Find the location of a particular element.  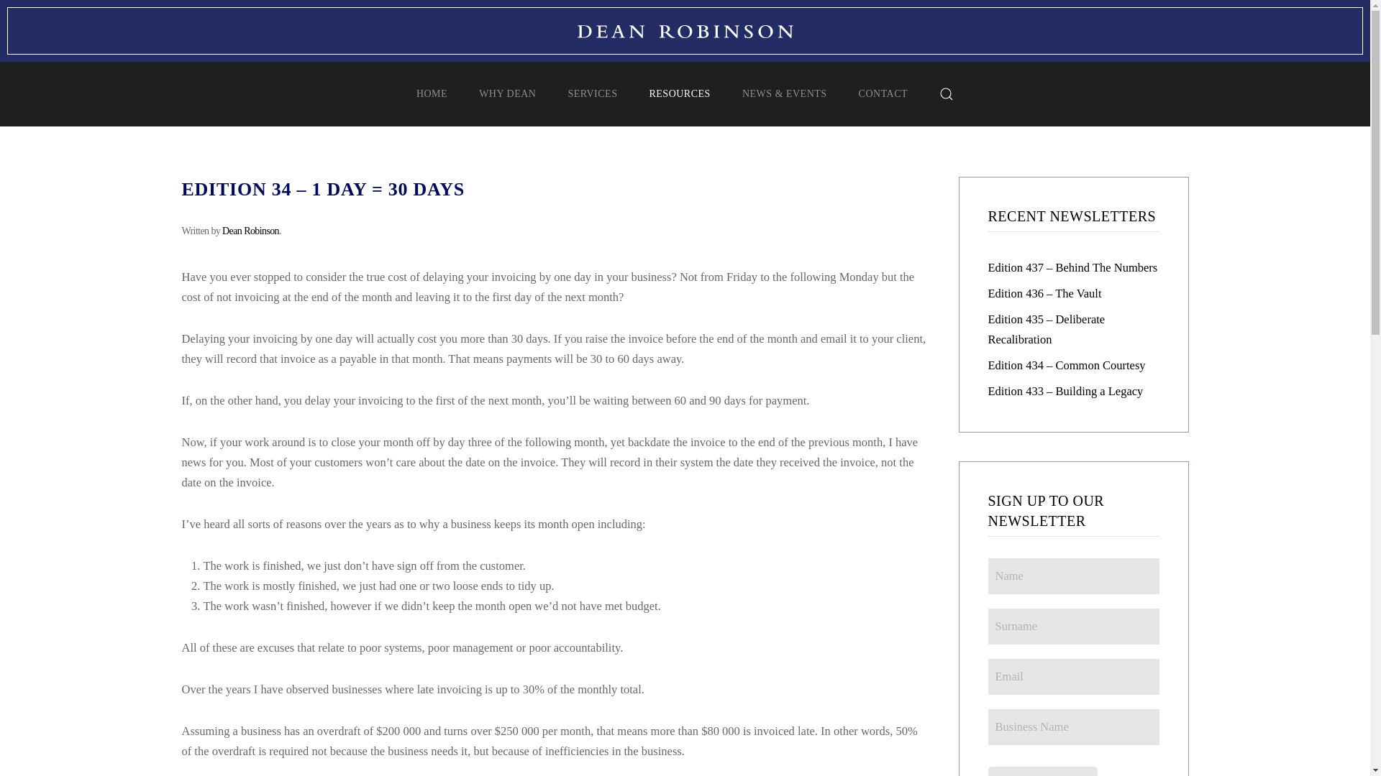

SERVICES is located at coordinates (593, 93).